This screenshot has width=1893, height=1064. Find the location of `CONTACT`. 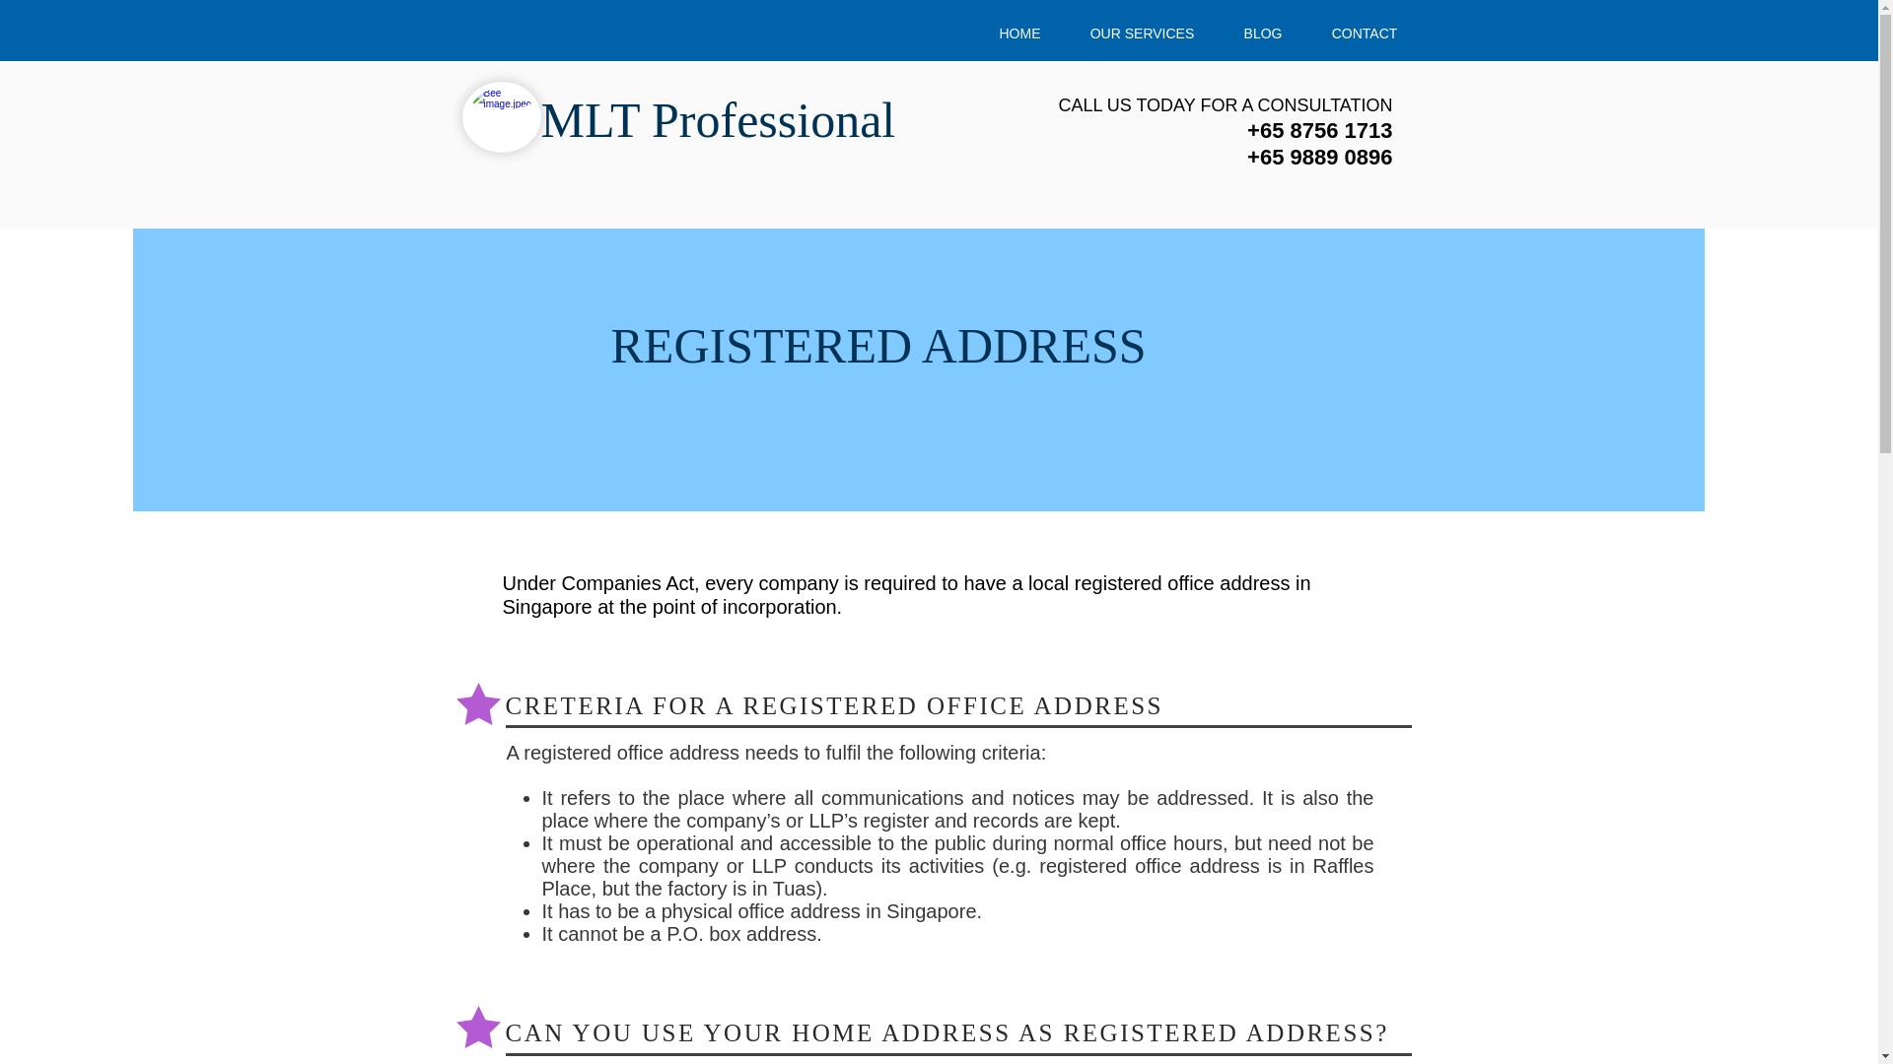

CONTACT is located at coordinates (1365, 33).